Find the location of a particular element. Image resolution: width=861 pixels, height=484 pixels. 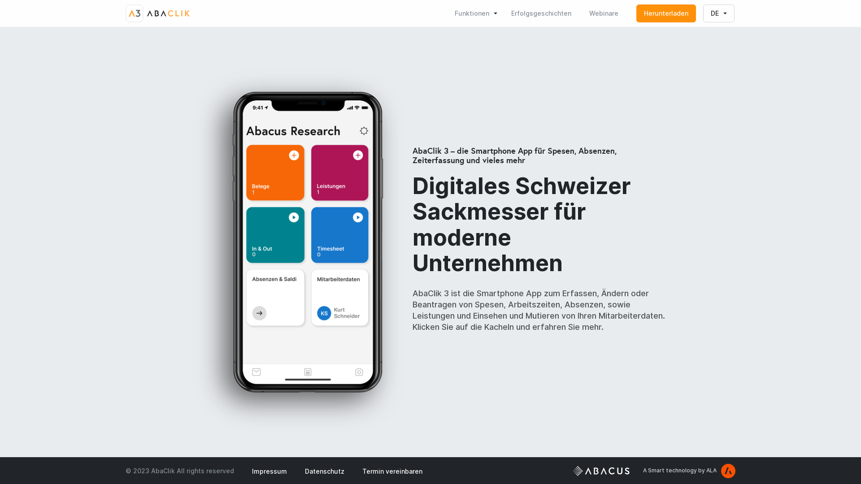

Datenschutz is located at coordinates (325, 471).